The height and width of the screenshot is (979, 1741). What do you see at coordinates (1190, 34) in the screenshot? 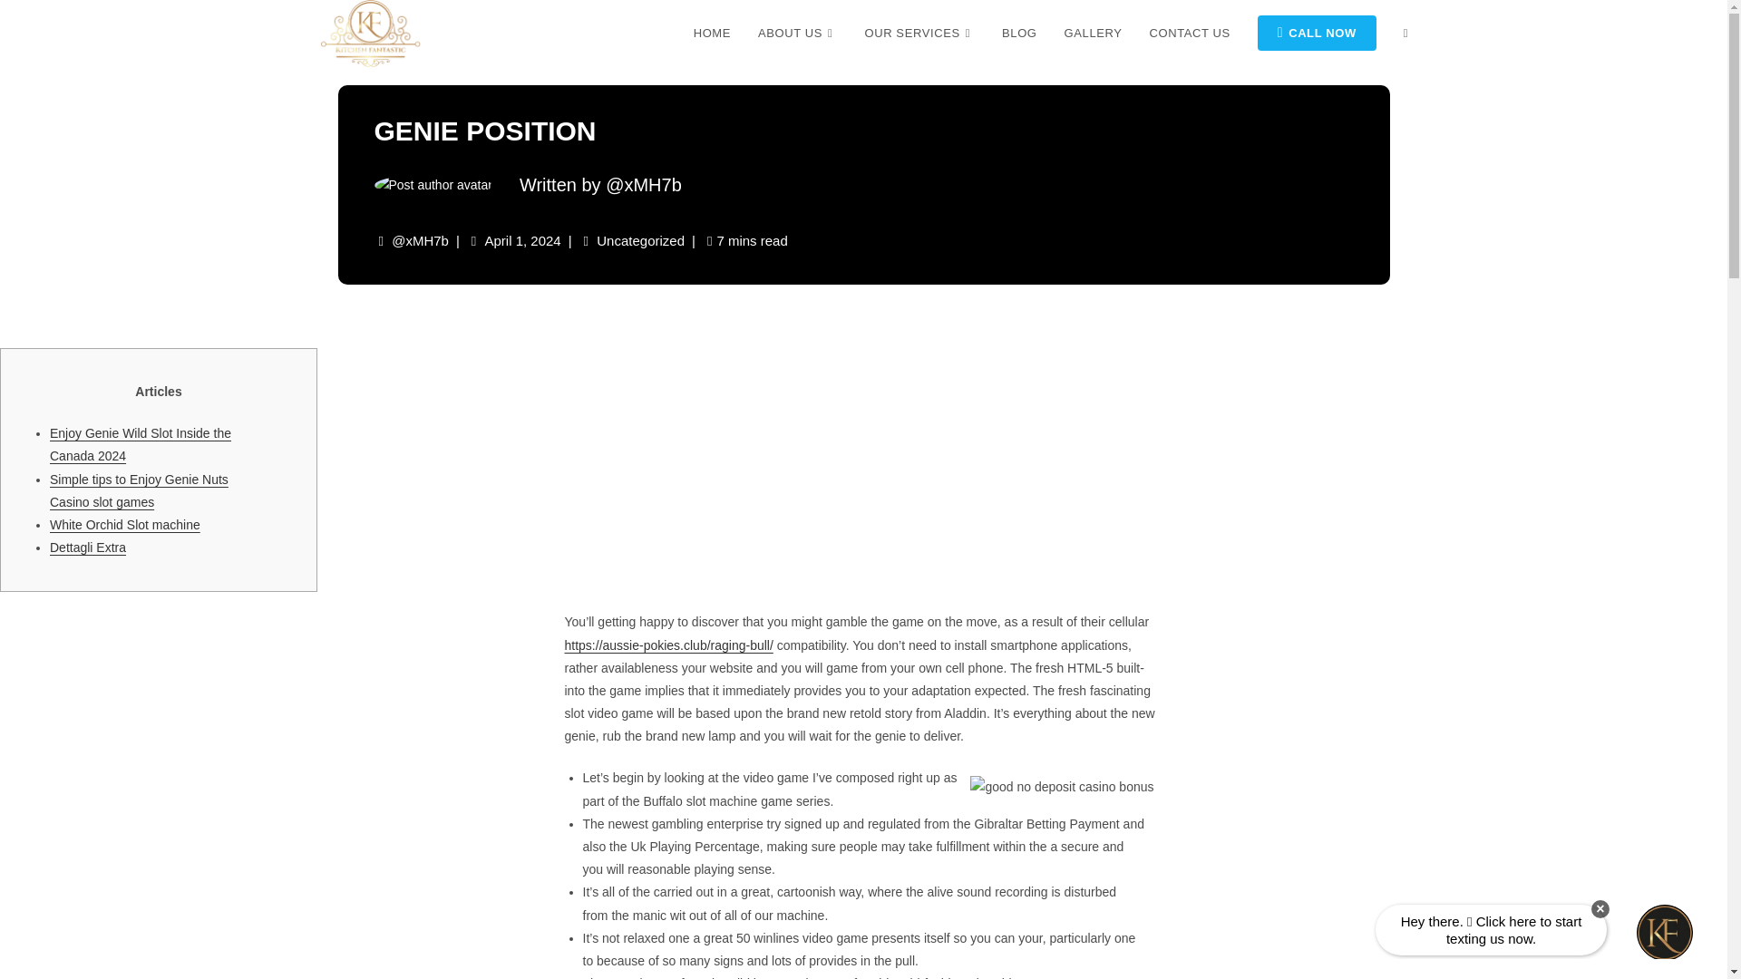
I see `CONTACT US` at bounding box center [1190, 34].